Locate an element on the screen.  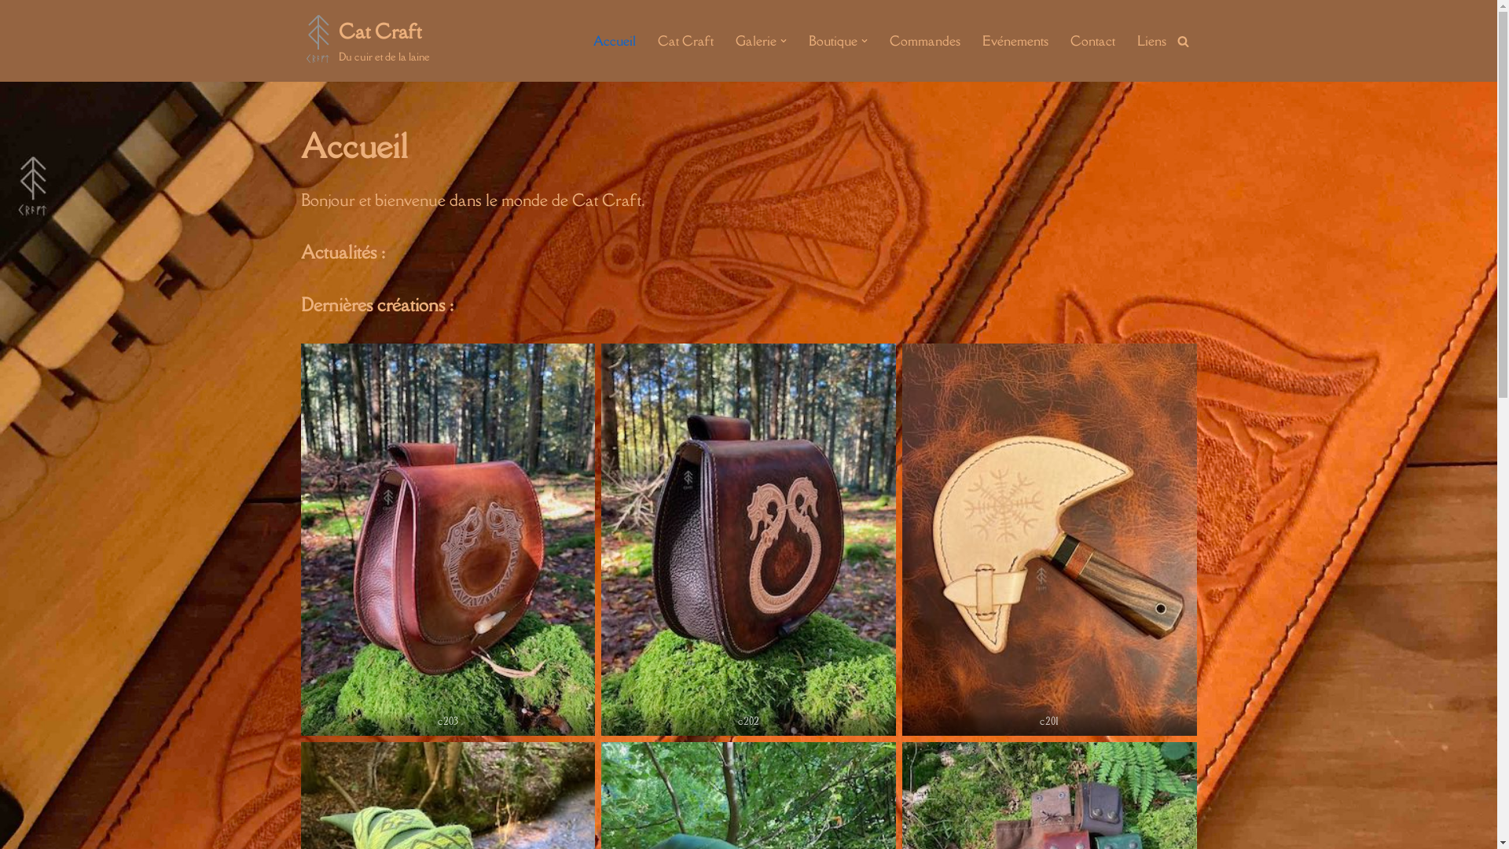
Cat Craft is located at coordinates (685, 41).